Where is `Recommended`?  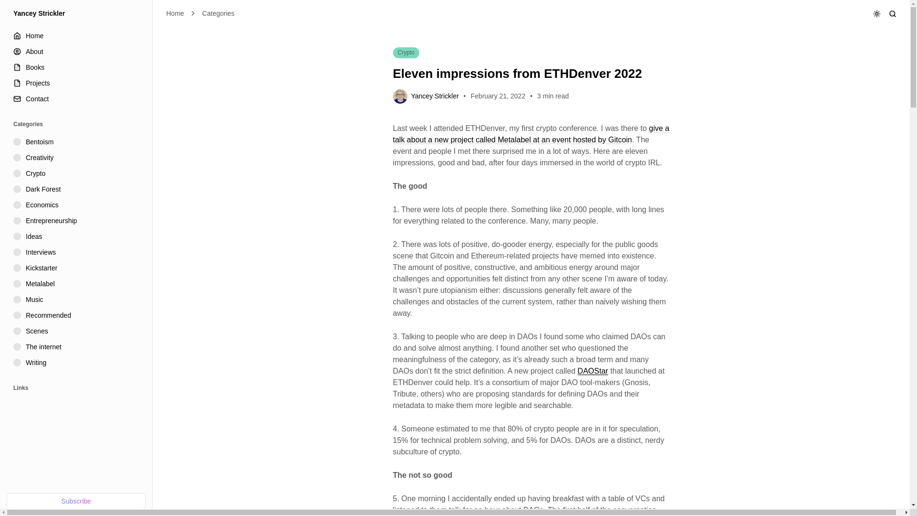 Recommended is located at coordinates (77, 315).